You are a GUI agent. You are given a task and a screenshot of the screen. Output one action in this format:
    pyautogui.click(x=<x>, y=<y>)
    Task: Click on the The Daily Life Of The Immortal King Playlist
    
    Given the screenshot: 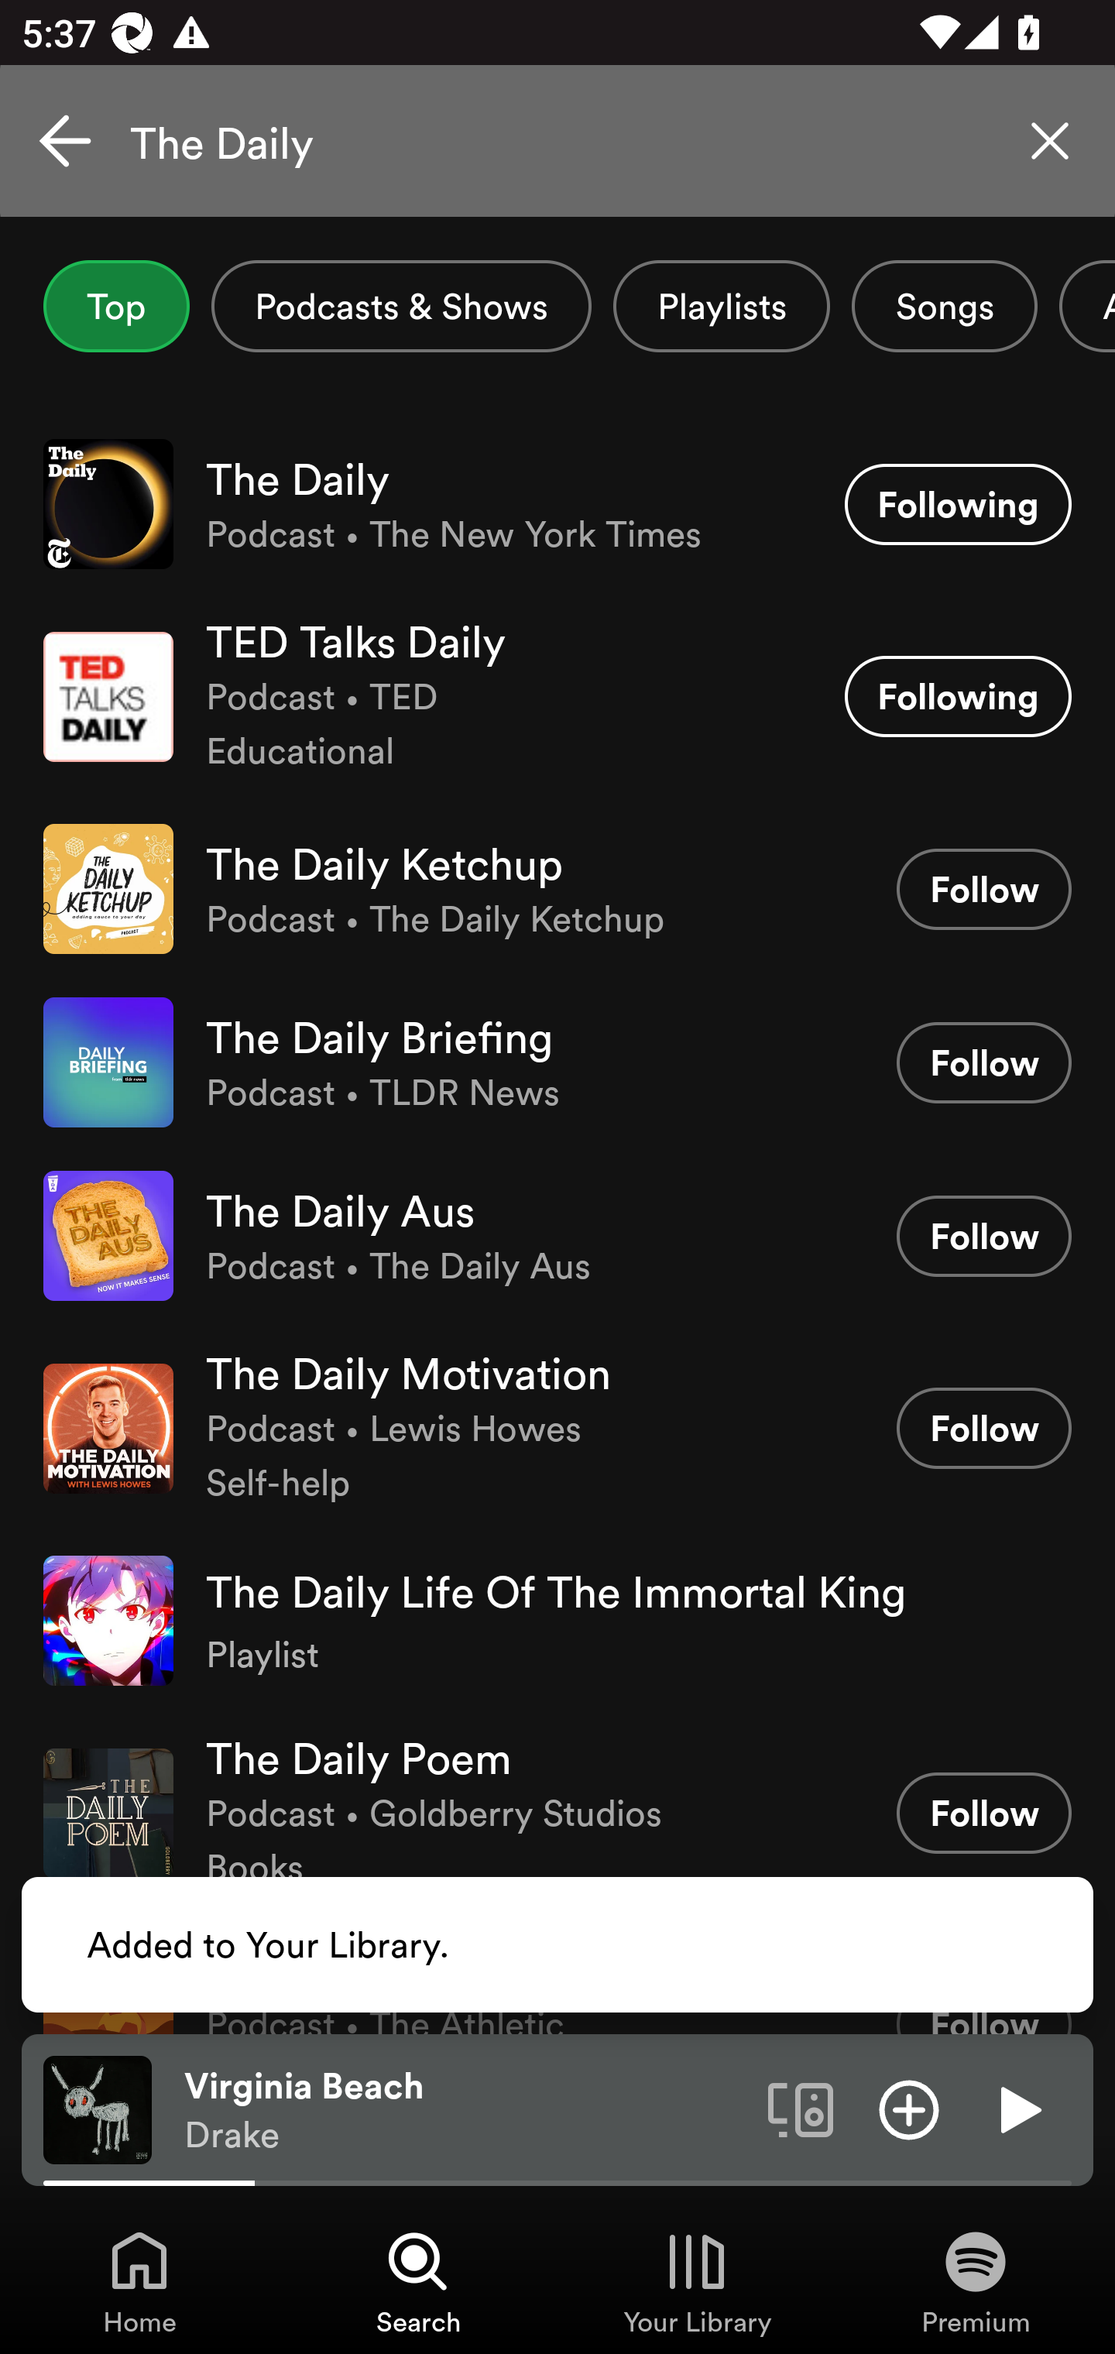 What is the action you would take?
    pyautogui.click(x=557, y=1621)
    